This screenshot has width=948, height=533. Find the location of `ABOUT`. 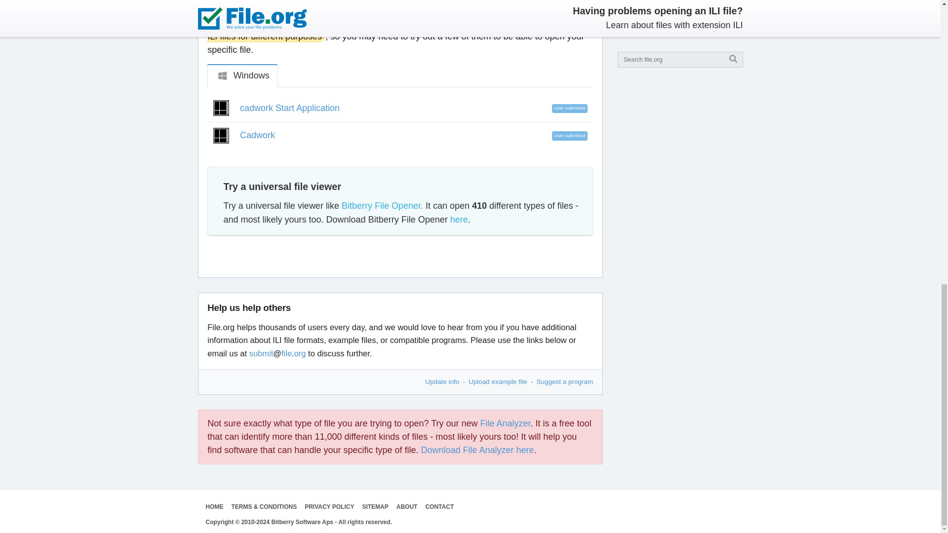

ABOUT is located at coordinates (407, 506).